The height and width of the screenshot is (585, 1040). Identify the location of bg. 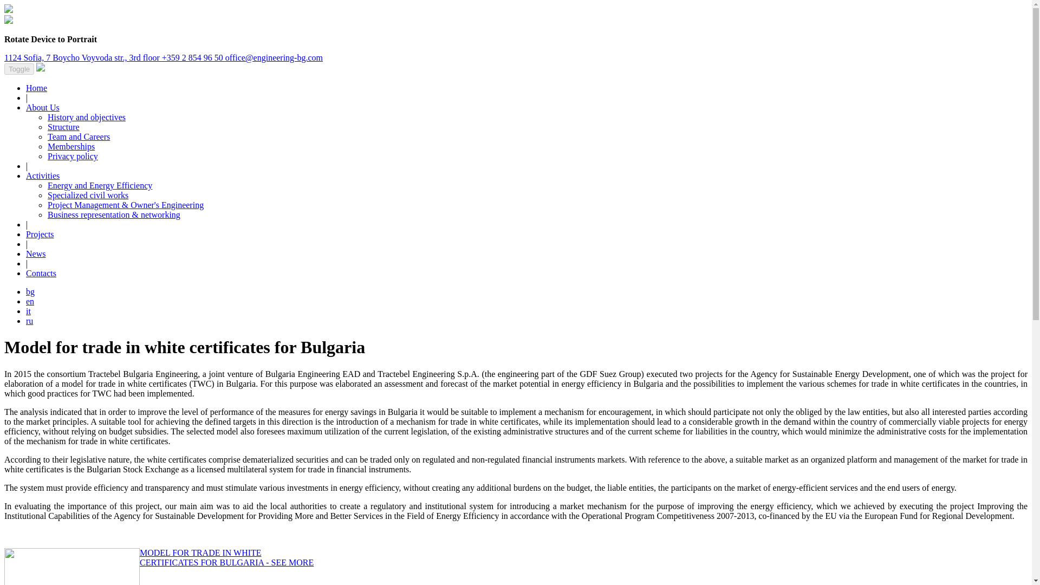
(30, 291).